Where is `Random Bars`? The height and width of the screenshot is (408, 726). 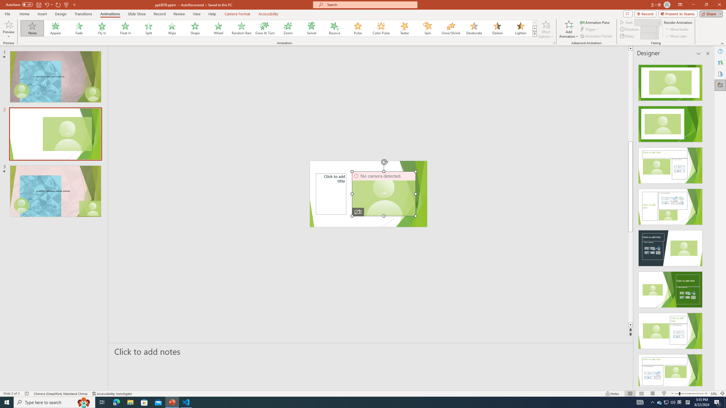 Random Bars is located at coordinates (242, 28).